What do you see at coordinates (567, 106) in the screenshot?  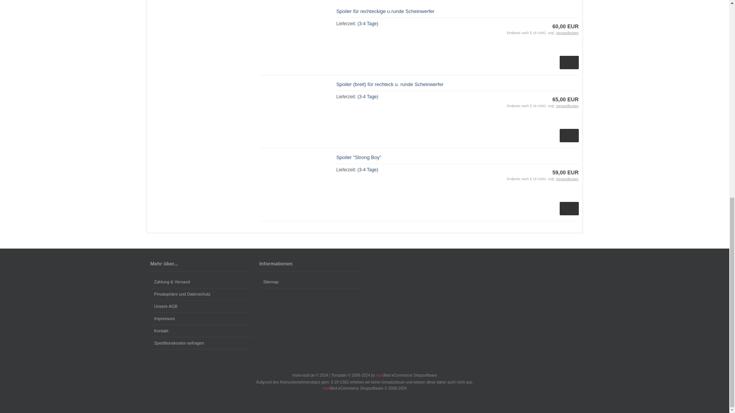 I see `Information` at bounding box center [567, 106].